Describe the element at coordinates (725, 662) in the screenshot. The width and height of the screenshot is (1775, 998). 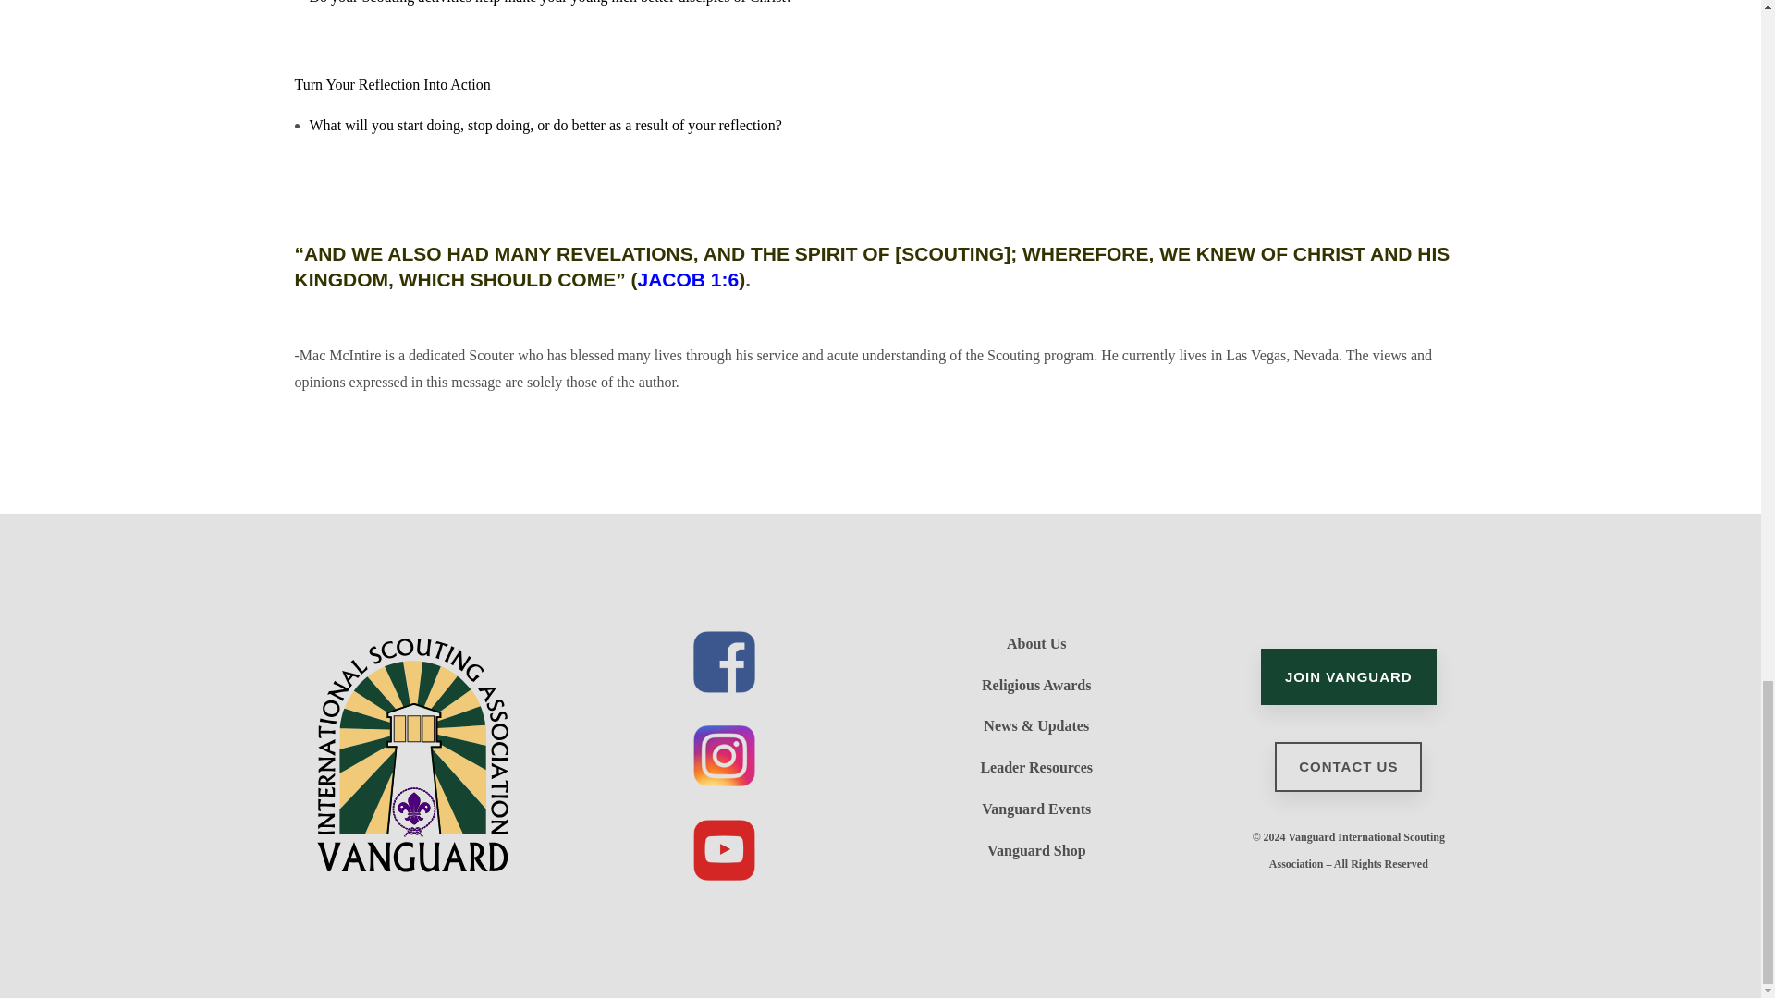
I see `Facebook Icon` at that location.